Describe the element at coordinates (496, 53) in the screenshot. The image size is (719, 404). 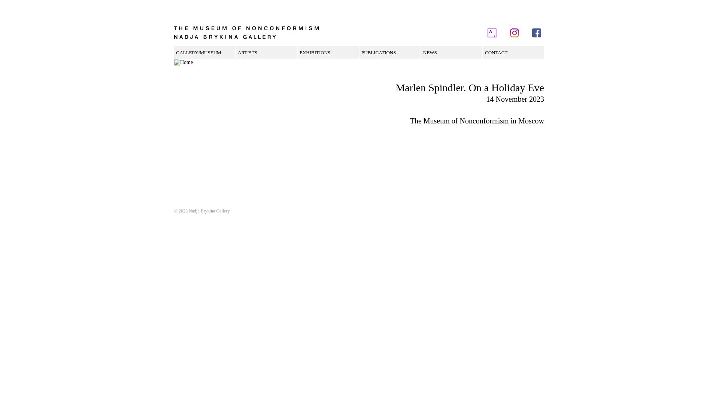
I see `CONTACT` at that location.